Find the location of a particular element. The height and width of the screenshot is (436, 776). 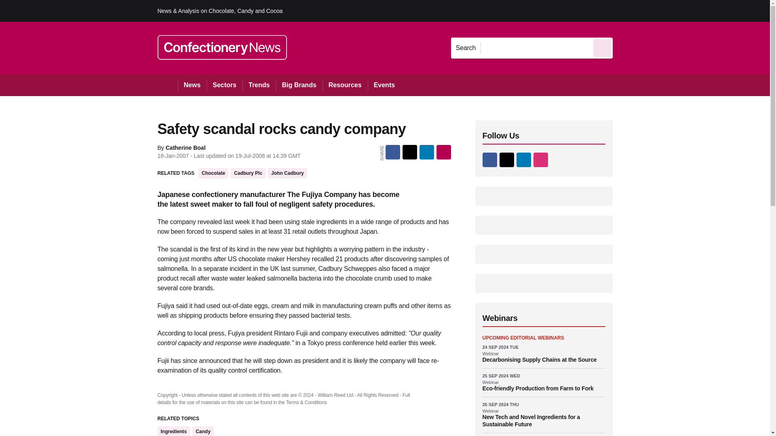

Sign in is located at coordinates (624, 10).